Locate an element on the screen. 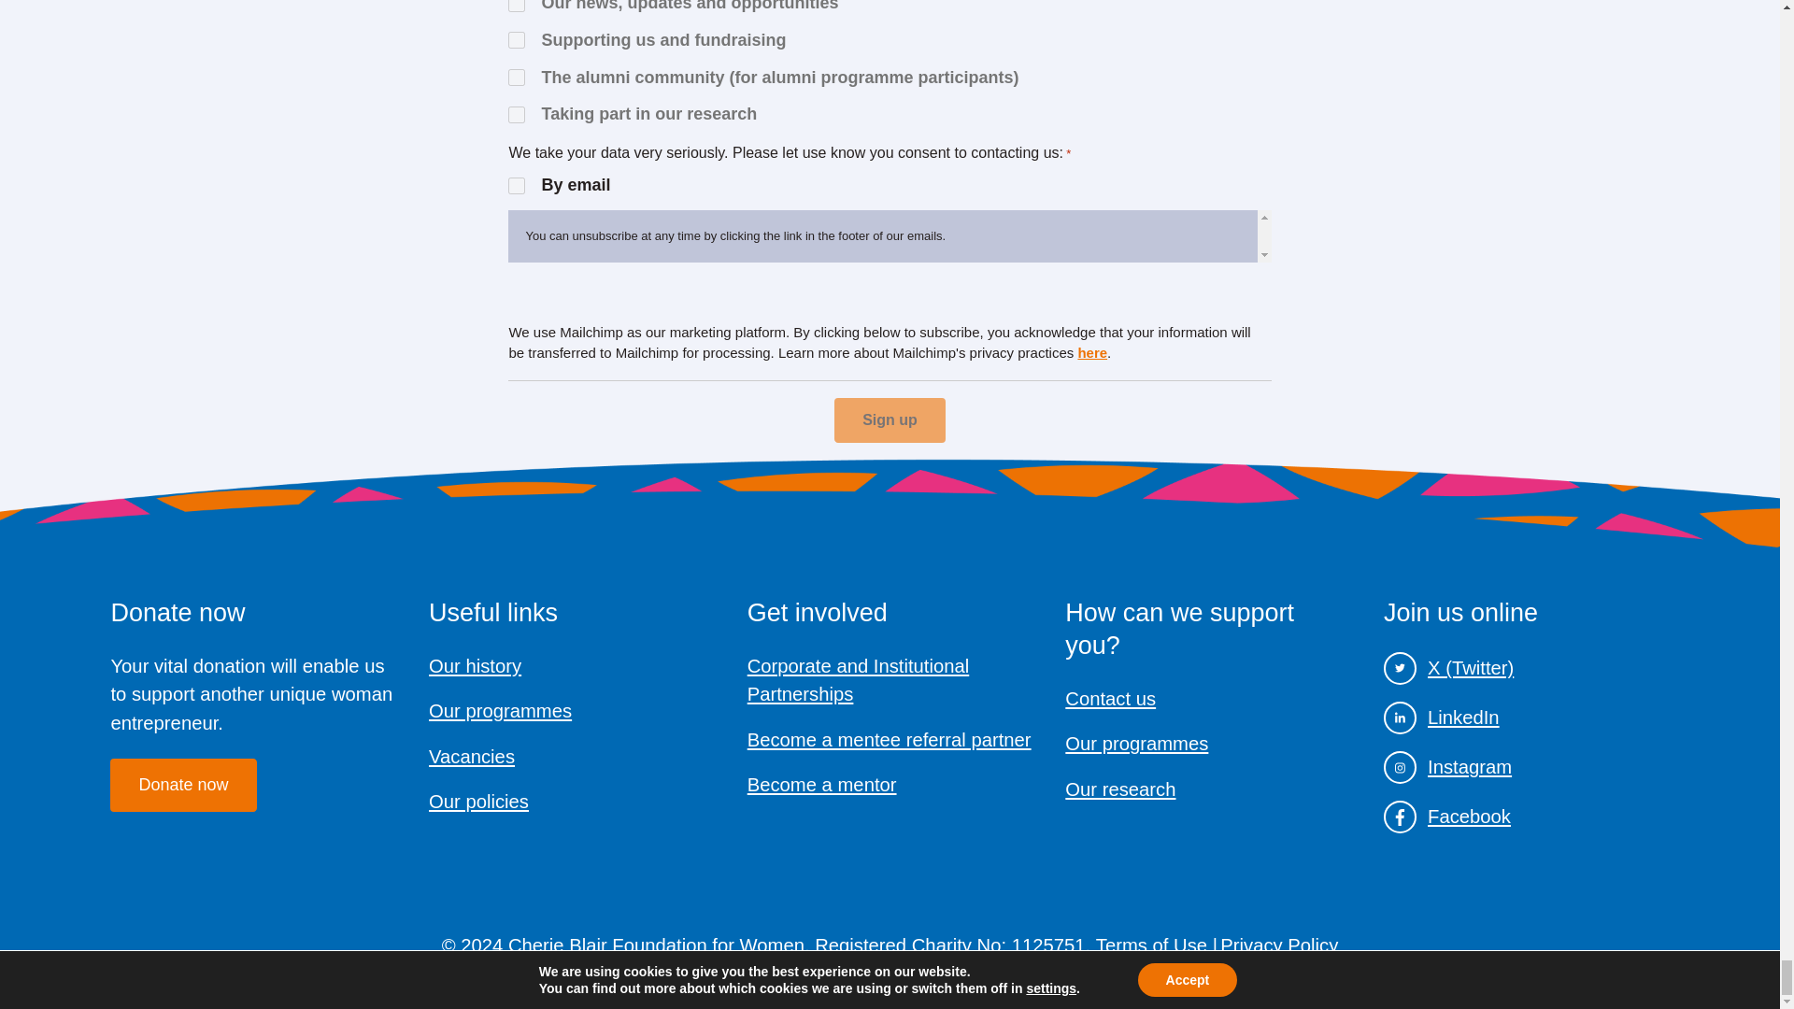 The width and height of the screenshot is (1794, 1009). Sign up is located at coordinates (890, 420).